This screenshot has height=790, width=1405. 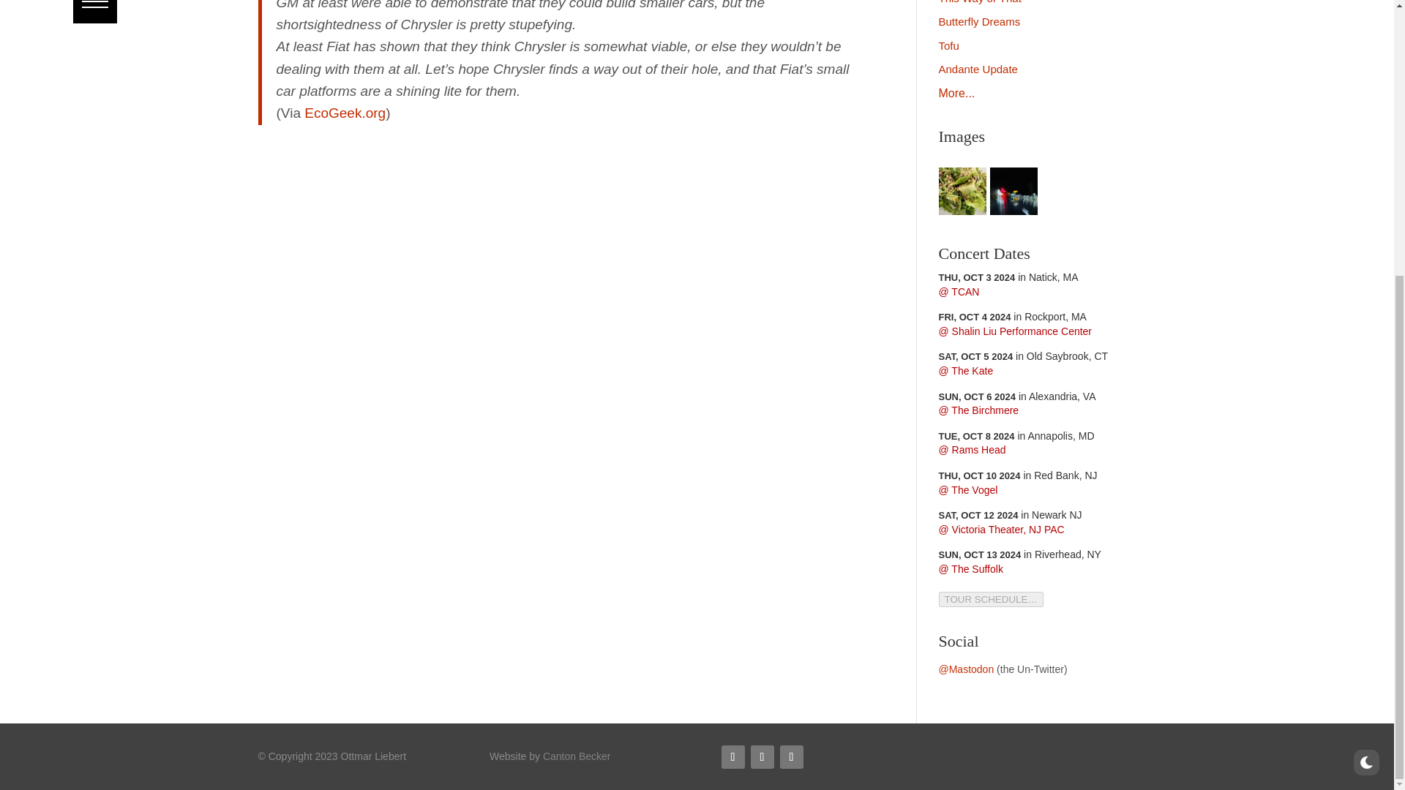 I want to click on EcoGeek.org, so click(x=345, y=113).